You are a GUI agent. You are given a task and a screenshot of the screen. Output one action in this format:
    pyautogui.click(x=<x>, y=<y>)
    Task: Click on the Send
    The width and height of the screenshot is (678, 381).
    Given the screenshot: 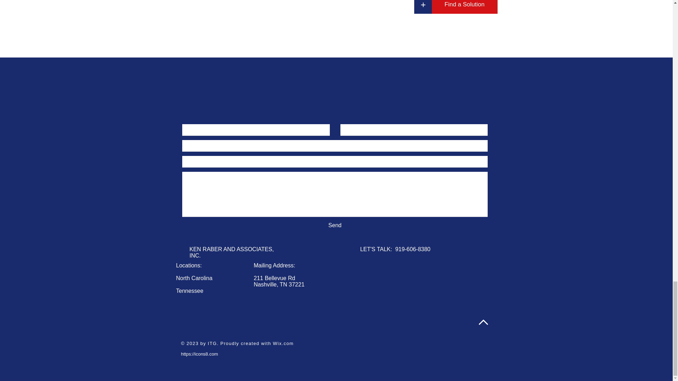 What is the action you would take?
    pyautogui.click(x=335, y=225)
    